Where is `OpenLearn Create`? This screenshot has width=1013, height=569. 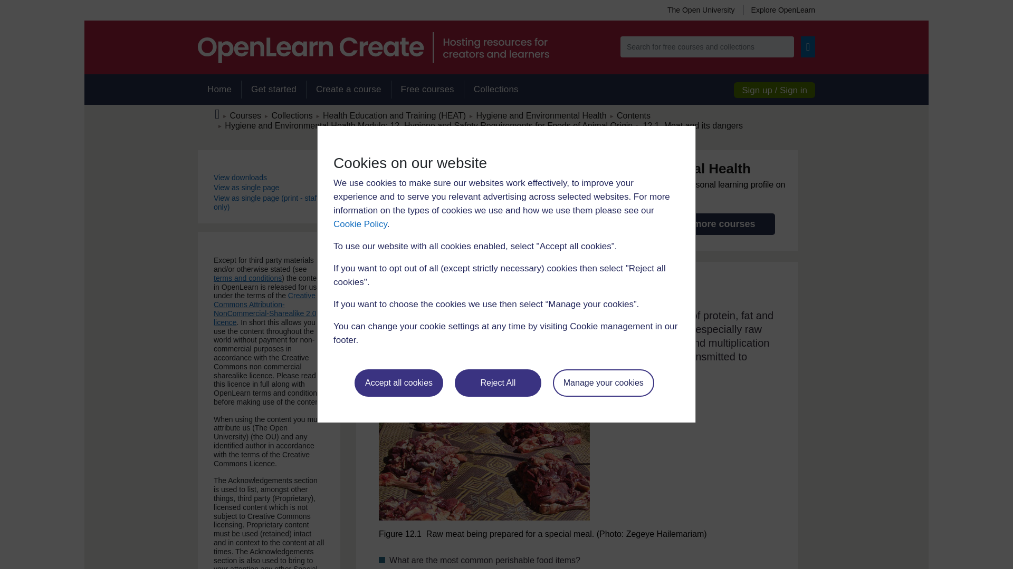
OpenLearn Create is located at coordinates (373, 47).